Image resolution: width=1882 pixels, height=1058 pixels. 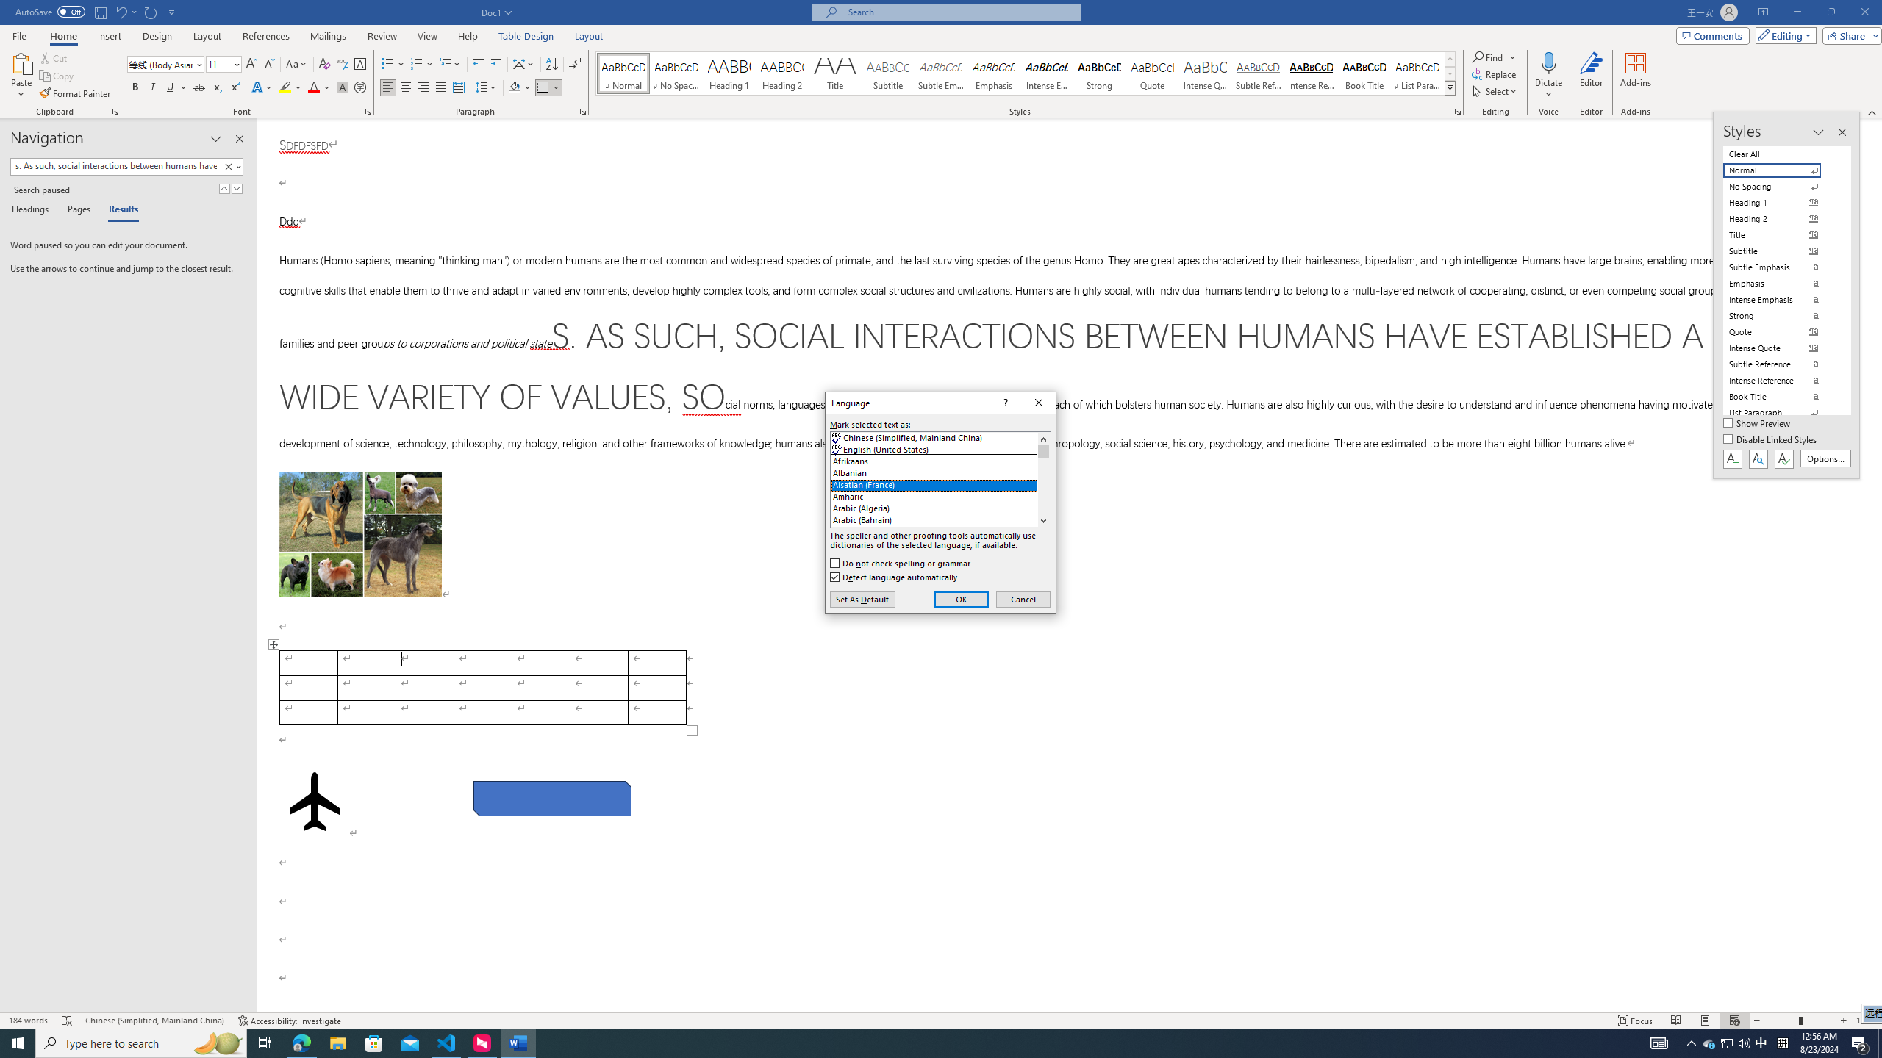 I want to click on Undo Style, so click(x=1710, y=1043).